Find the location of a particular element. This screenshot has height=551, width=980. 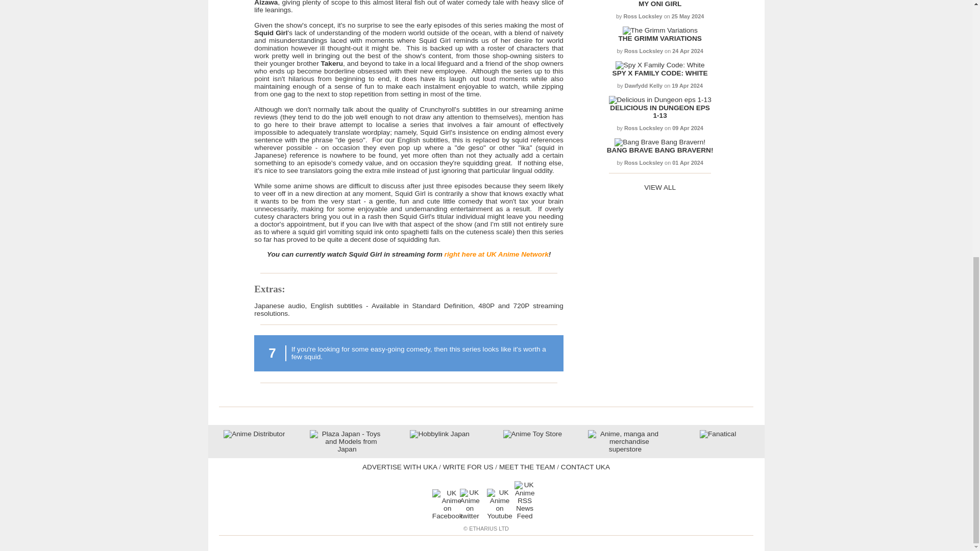

The Grimm Variations is located at coordinates (659, 39).